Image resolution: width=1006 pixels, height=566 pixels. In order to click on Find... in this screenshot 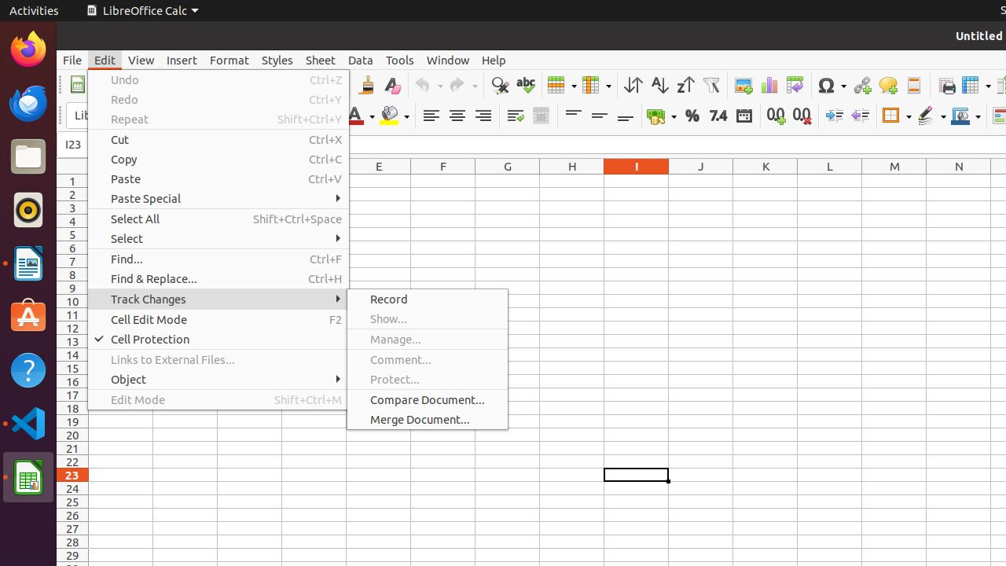, I will do `click(218, 259)`.